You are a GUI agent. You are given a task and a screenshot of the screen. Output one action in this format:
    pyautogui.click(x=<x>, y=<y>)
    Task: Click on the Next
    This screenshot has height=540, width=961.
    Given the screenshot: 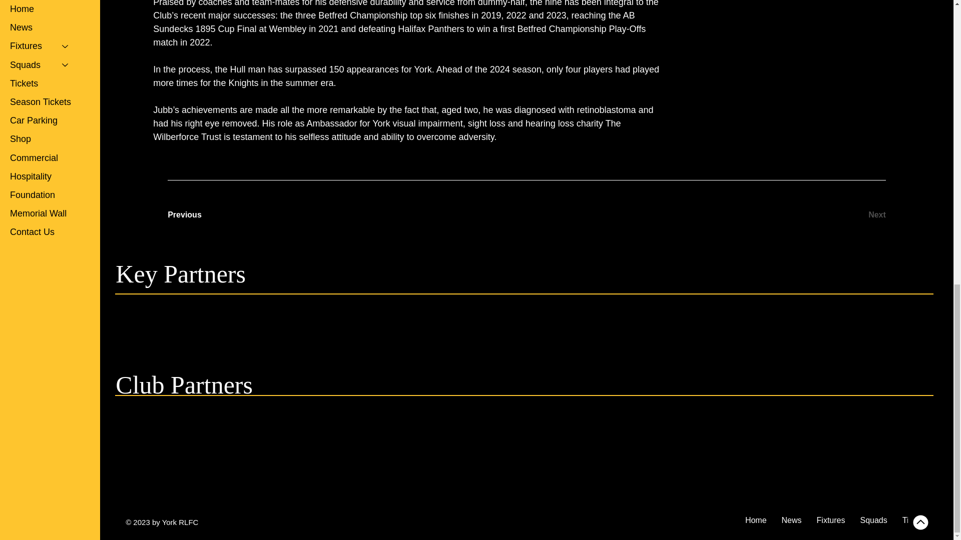 What is the action you would take?
    pyautogui.click(x=850, y=215)
    